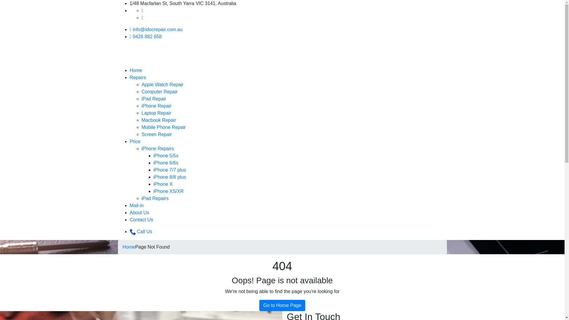 The image size is (569, 320). What do you see at coordinates (144, 56) in the screenshot?
I see `iDoc Repair` at bounding box center [144, 56].